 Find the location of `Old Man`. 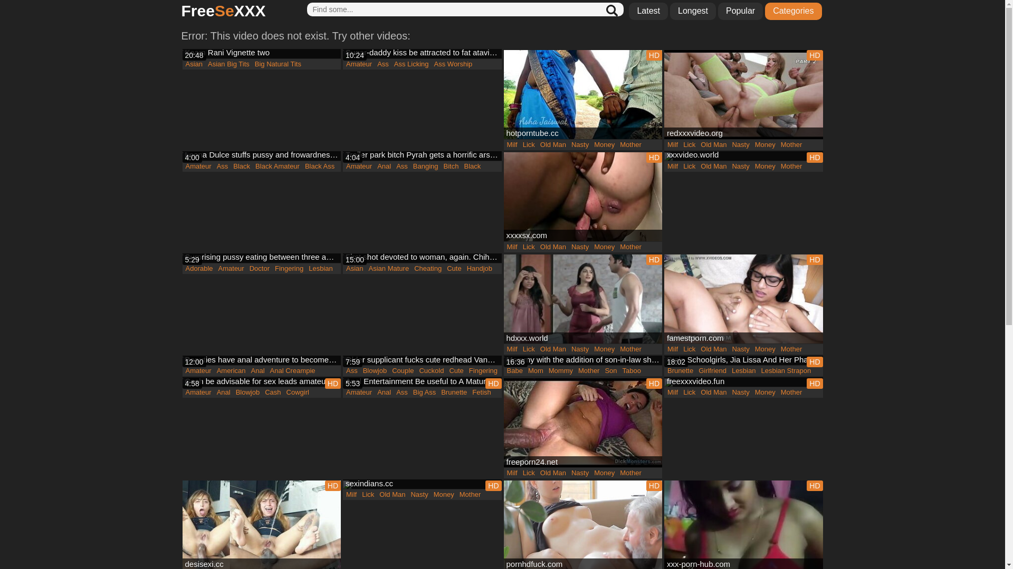

Old Man is located at coordinates (713, 349).